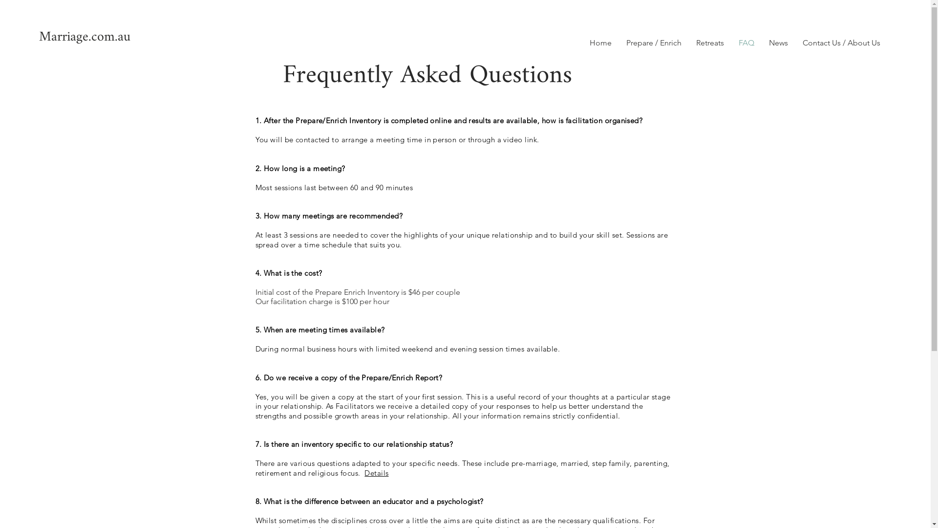 The height and width of the screenshot is (528, 938). Describe the element at coordinates (126, 37) in the screenshot. I see `Marriage.com.au` at that location.